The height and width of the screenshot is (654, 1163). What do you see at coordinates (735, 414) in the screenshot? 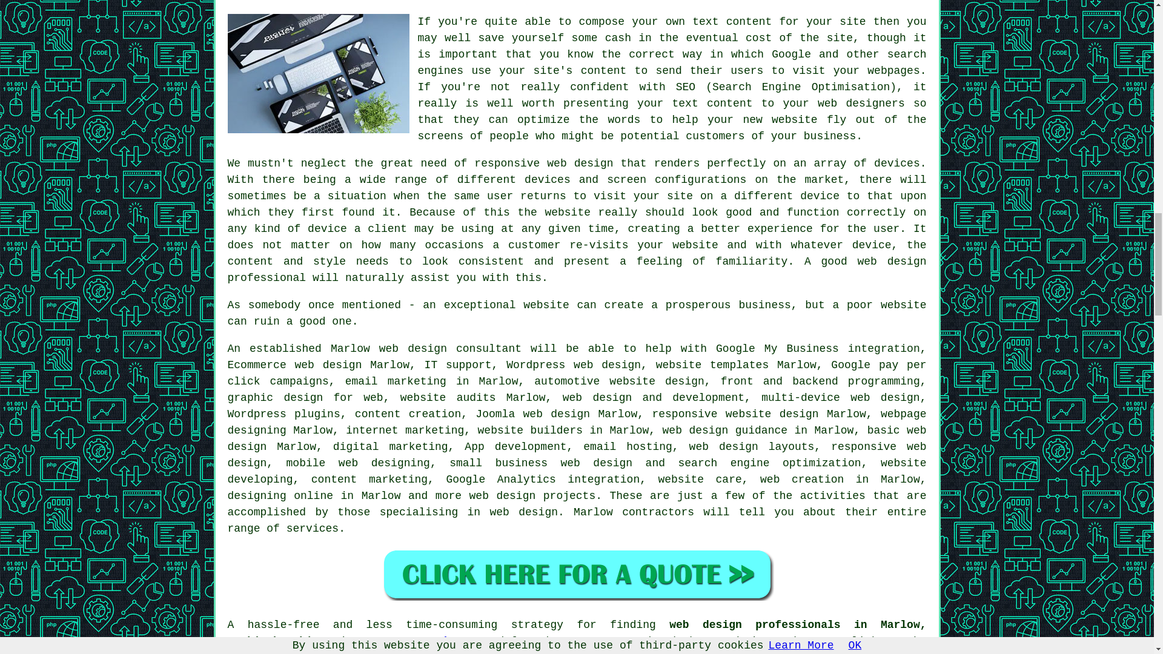
I see `responsive website design` at bounding box center [735, 414].